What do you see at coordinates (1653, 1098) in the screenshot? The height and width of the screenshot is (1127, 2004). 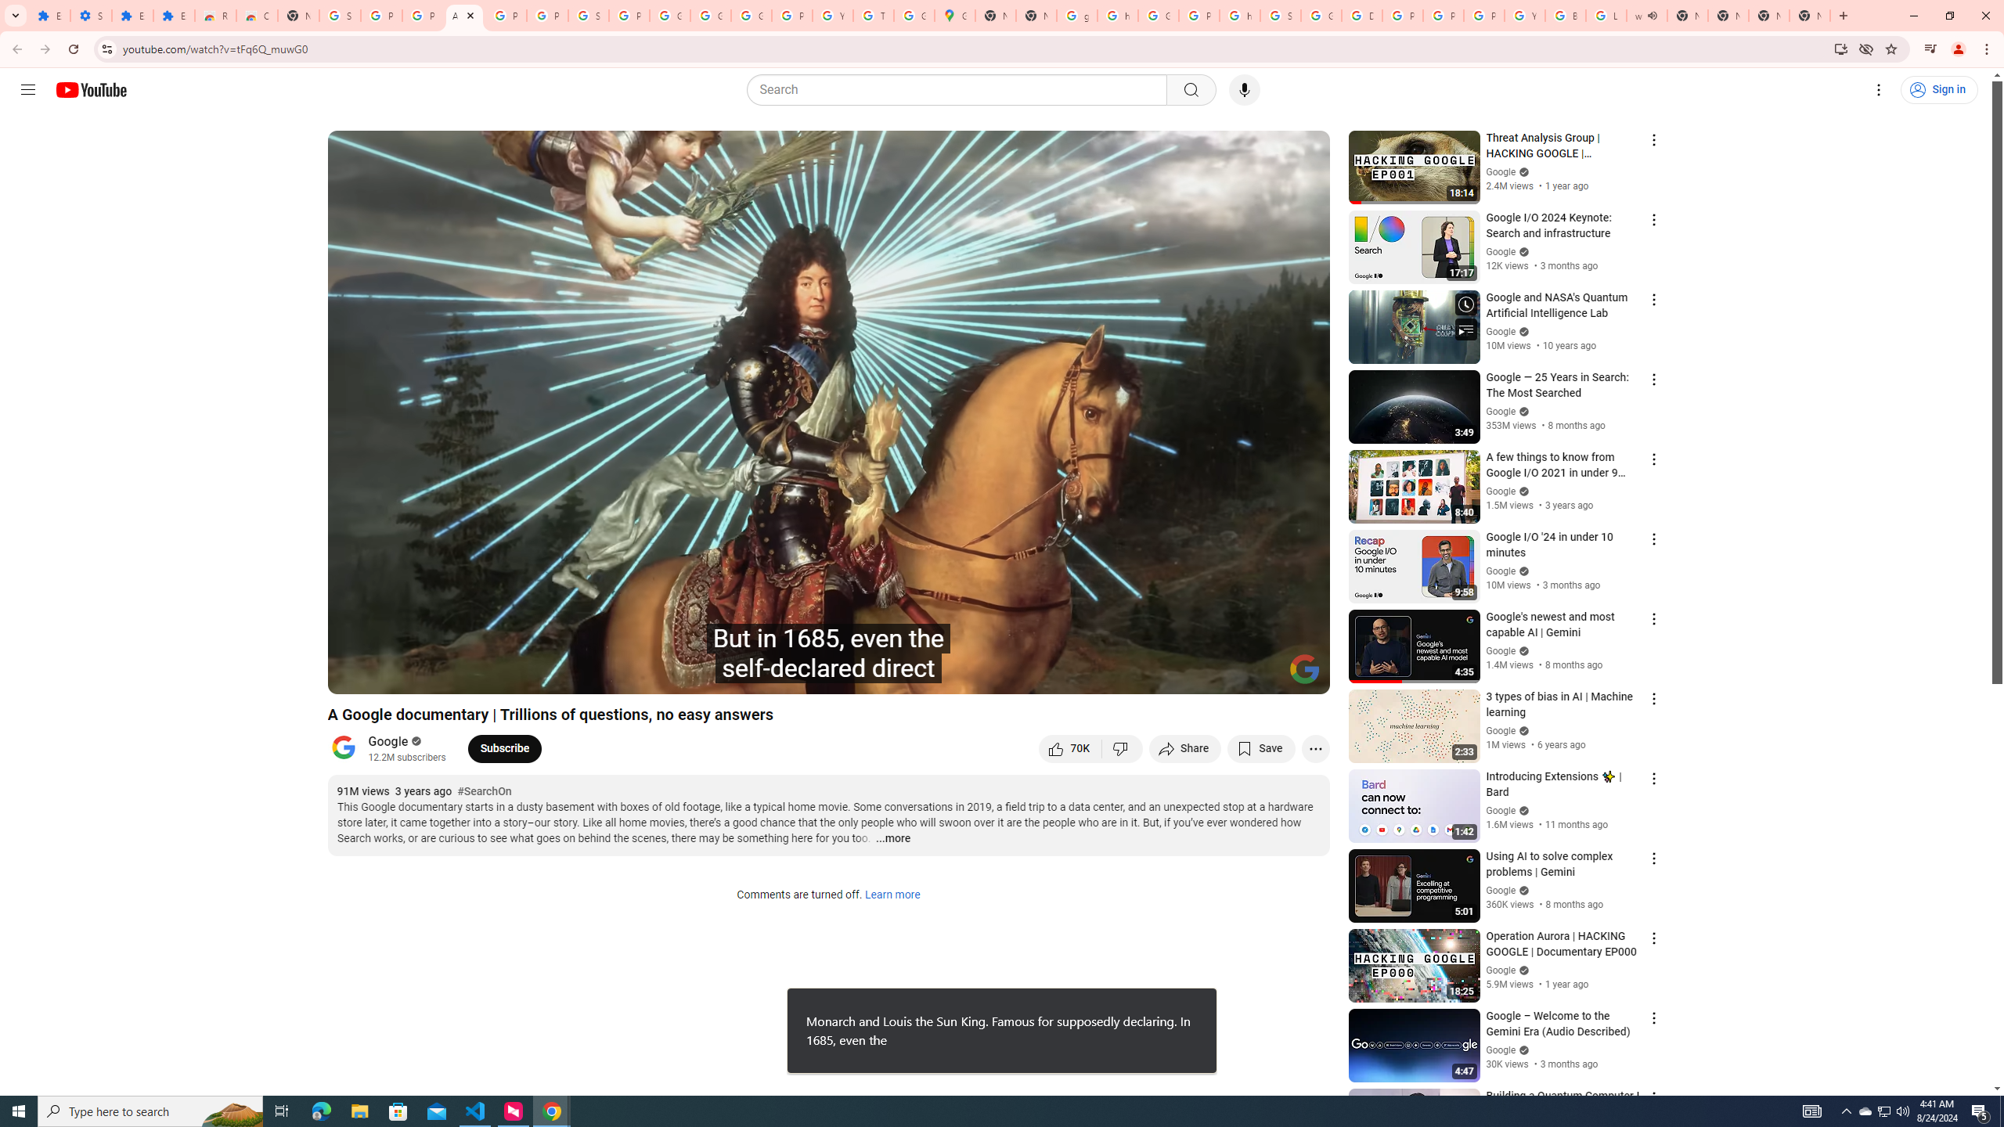 I see `Action menu` at bounding box center [1653, 1098].